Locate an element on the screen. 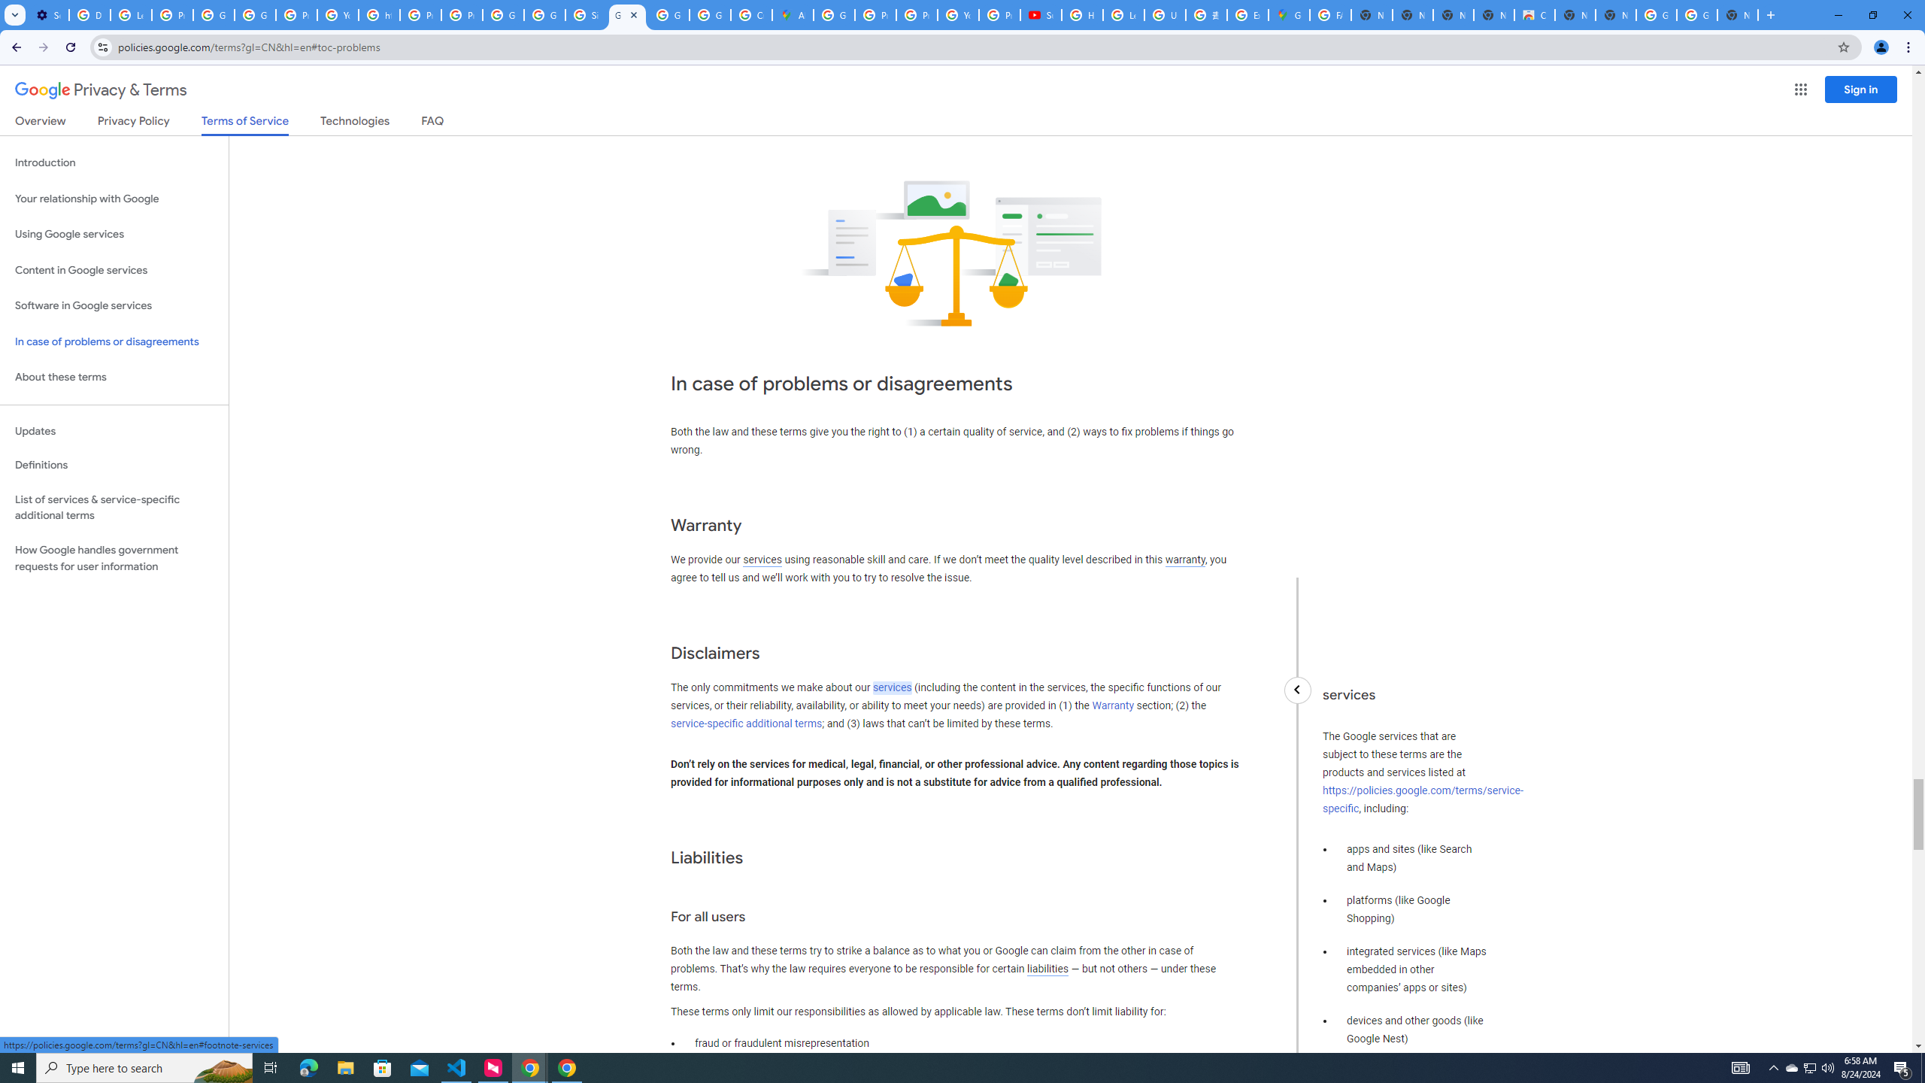 The height and width of the screenshot is (1083, 1925). services is located at coordinates (892, 687).